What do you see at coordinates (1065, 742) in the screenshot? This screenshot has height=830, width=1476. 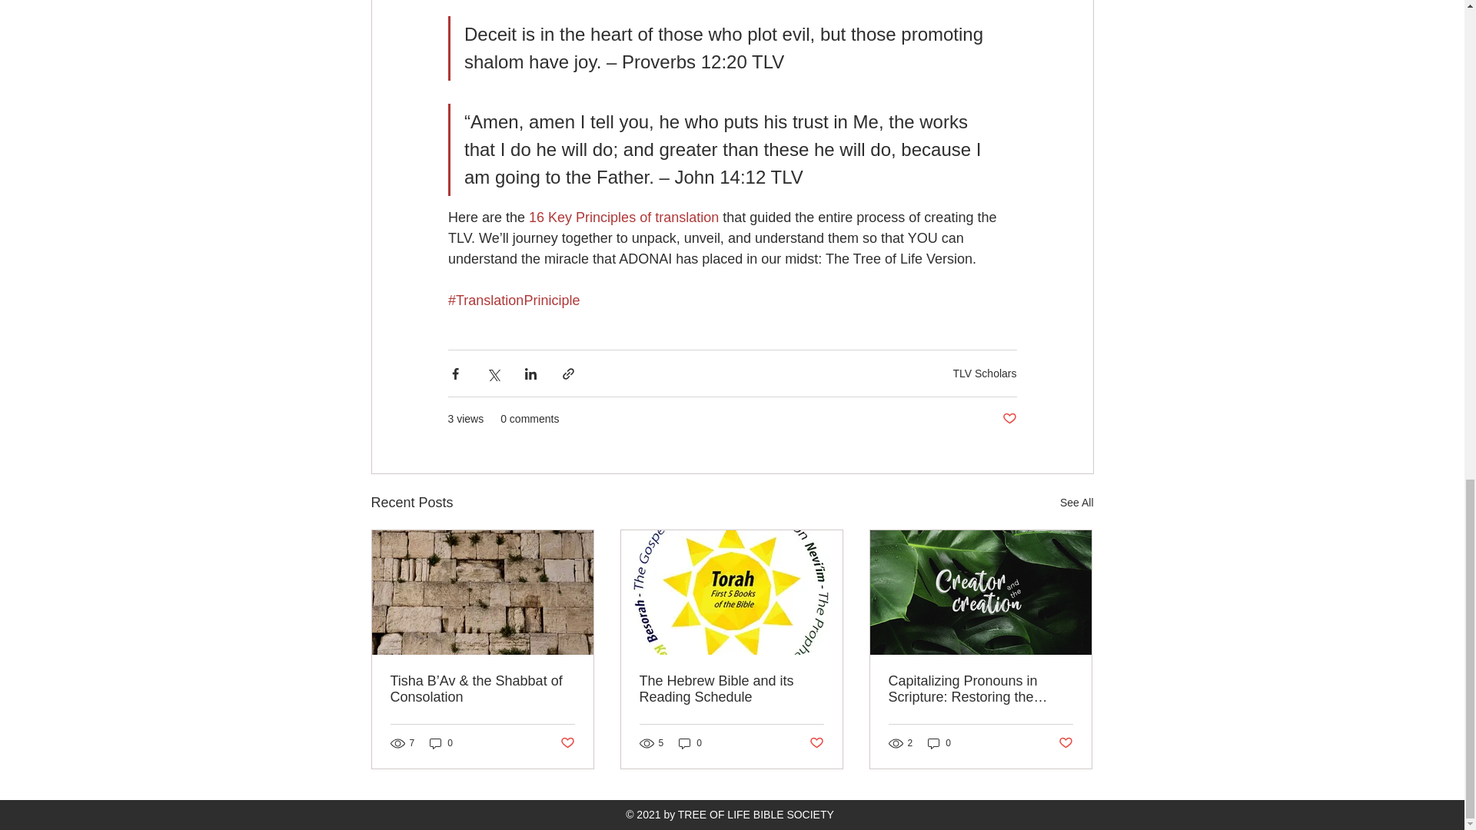 I see `Post not marked as liked` at bounding box center [1065, 742].